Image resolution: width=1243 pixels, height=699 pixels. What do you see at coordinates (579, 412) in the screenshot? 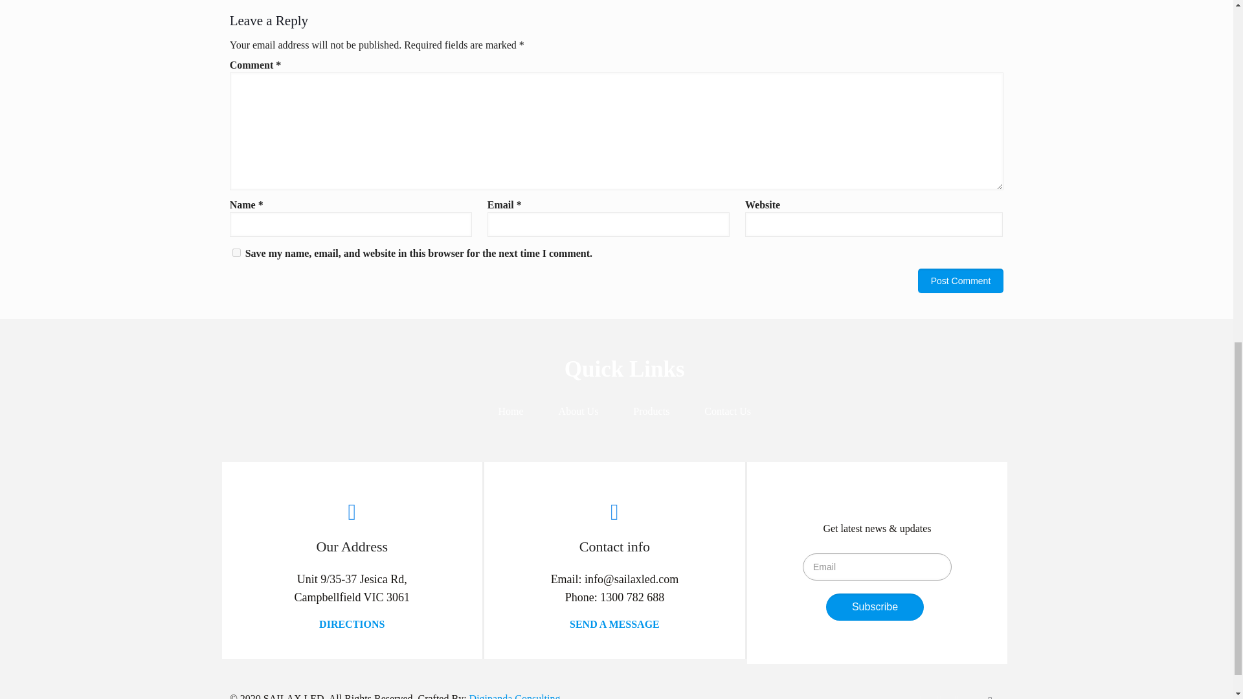
I see `About Us` at bounding box center [579, 412].